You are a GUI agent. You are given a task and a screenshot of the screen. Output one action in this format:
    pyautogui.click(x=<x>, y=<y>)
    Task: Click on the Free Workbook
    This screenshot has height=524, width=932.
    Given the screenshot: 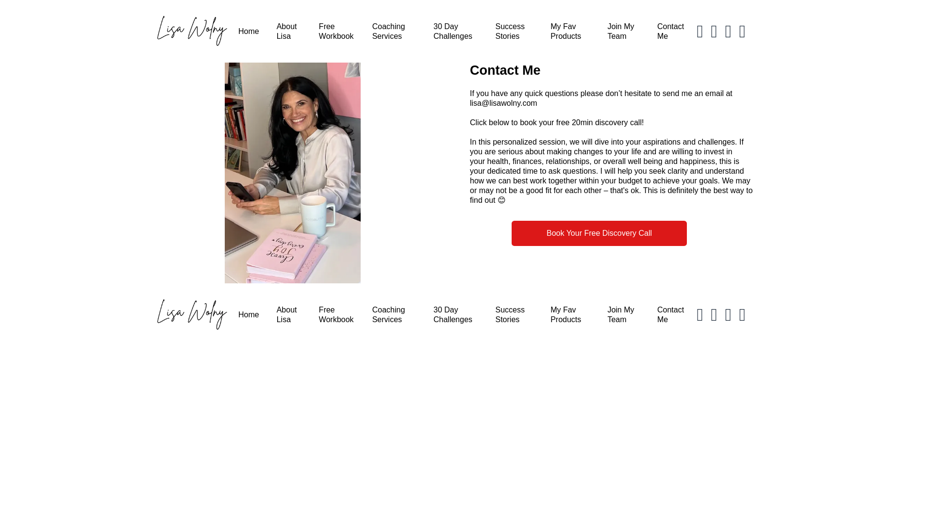 What is the action you would take?
    pyautogui.click(x=337, y=32)
    